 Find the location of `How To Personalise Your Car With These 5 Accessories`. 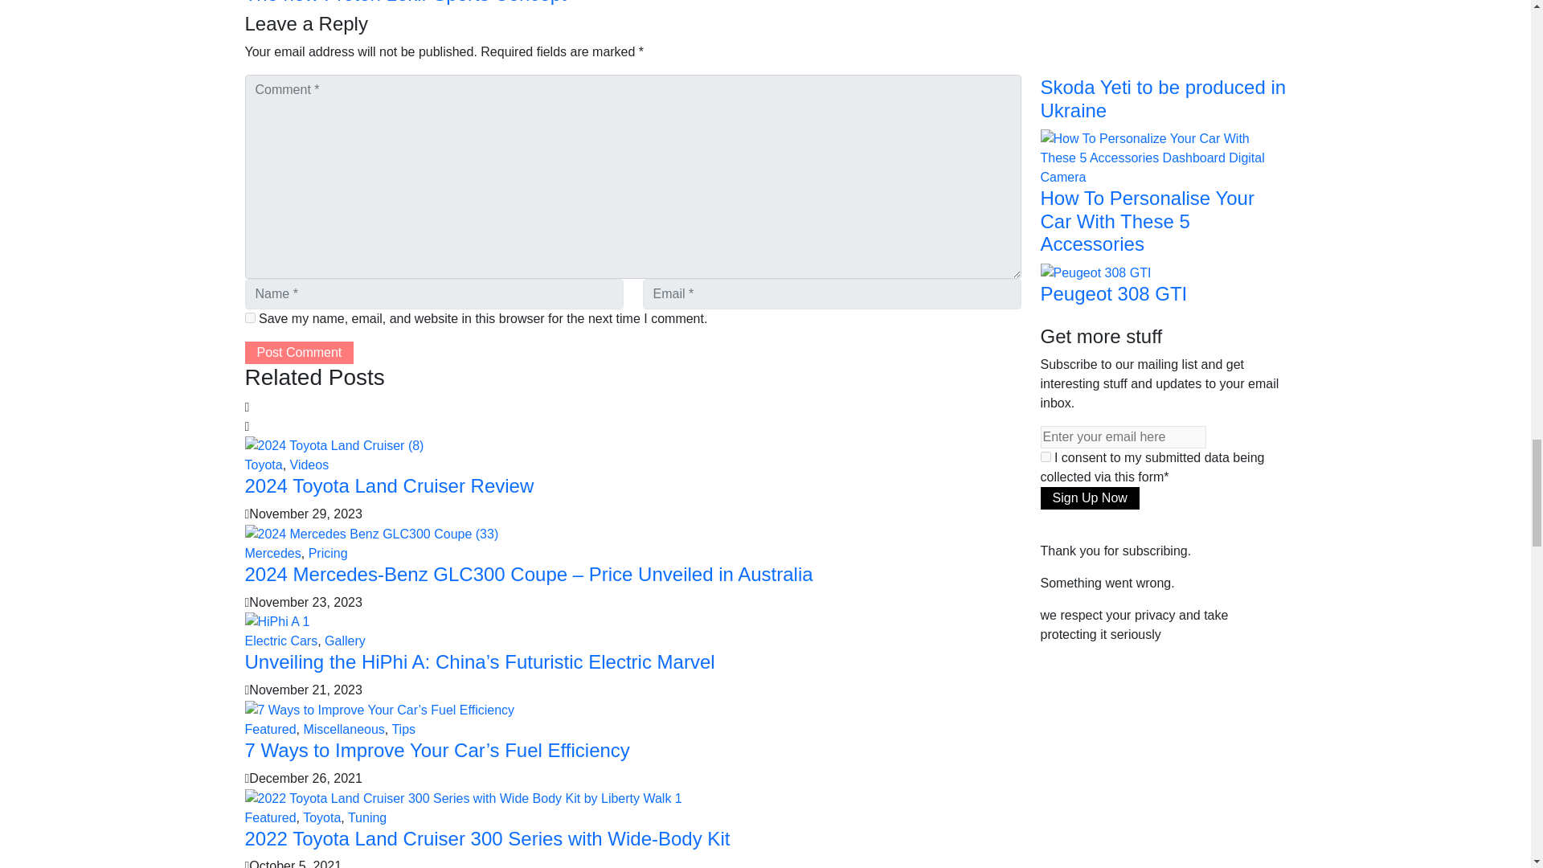

How To Personalise Your Car With These 5 Accessories is located at coordinates (1162, 157).